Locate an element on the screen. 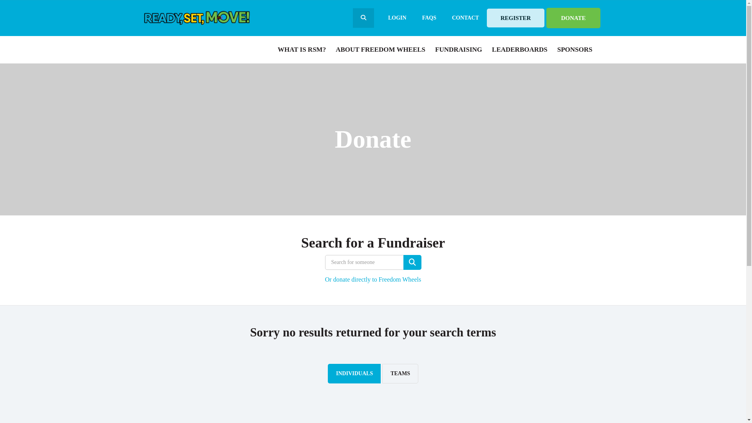 This screenshot has width=752, height=423. FAQS is located at coordinates (429, 18).